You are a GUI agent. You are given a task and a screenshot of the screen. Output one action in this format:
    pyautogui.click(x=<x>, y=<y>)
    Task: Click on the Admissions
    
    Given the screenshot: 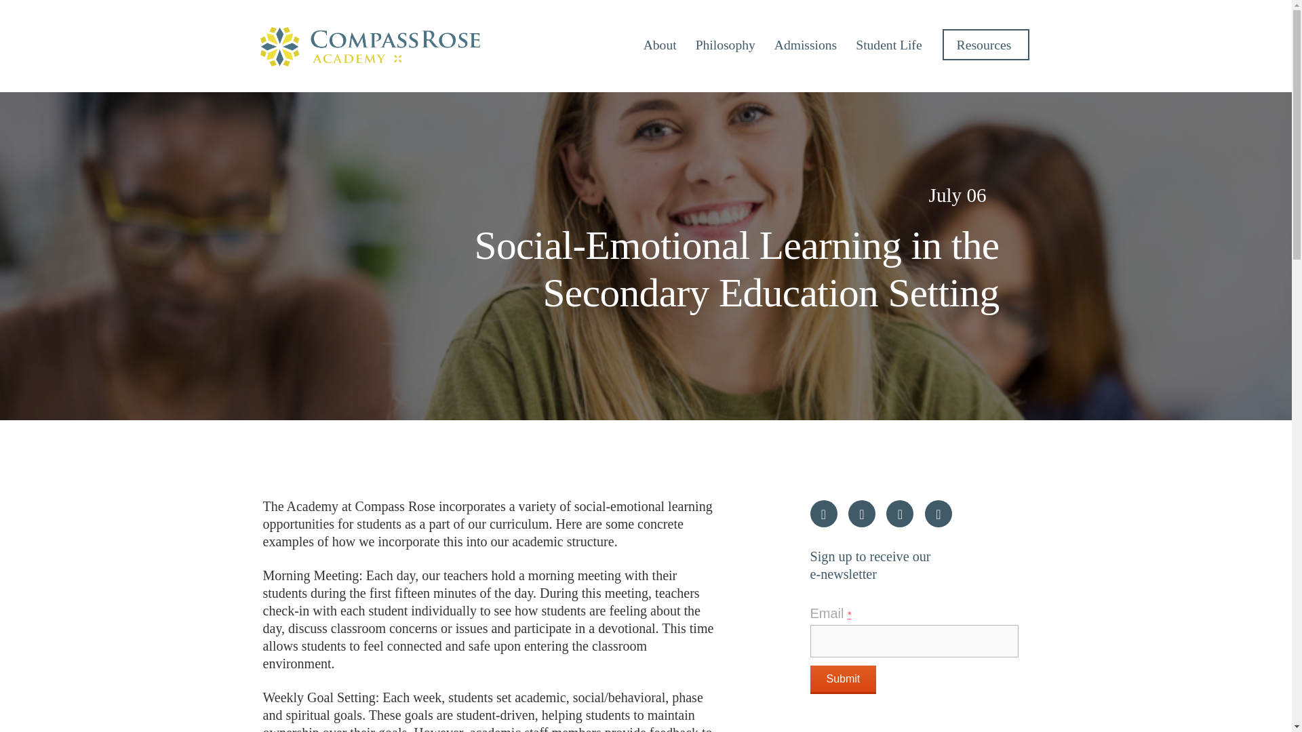 What is the action you would take?
    pyautogui.click(x=806, y=45)
    